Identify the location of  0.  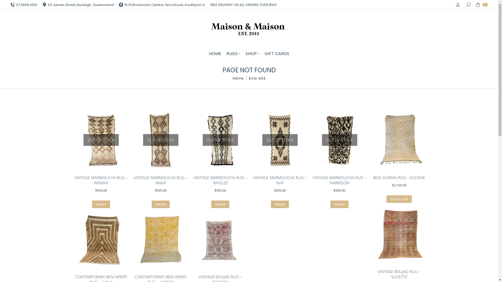
(482, 5).